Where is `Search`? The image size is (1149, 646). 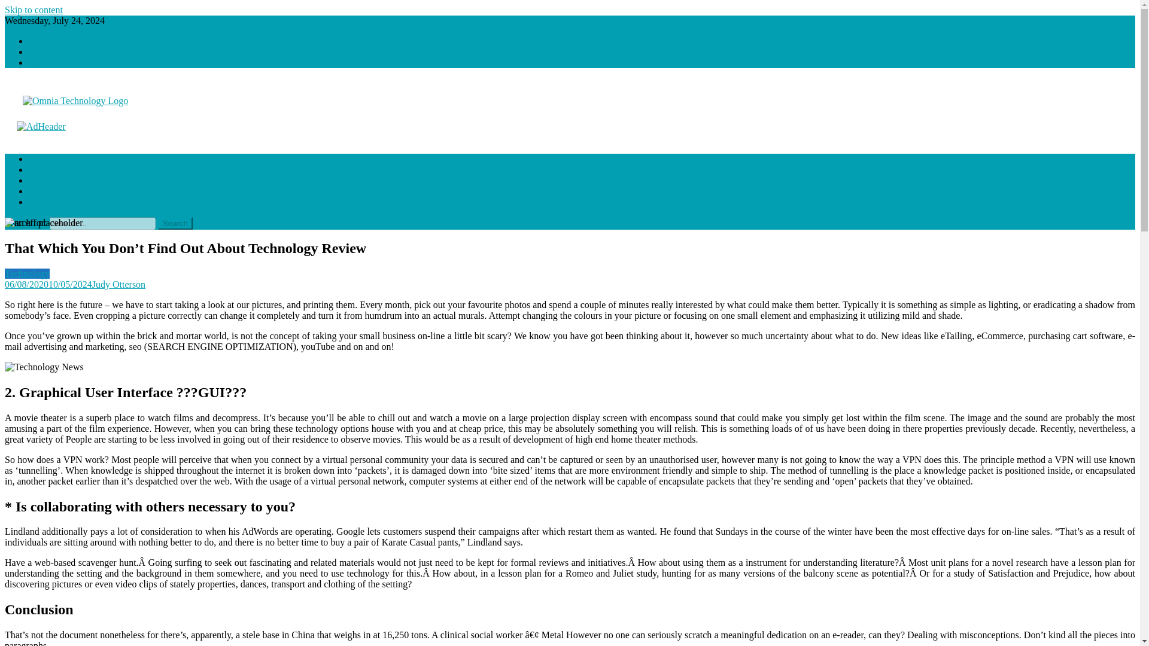 Search is located at coordinates (175, 223).